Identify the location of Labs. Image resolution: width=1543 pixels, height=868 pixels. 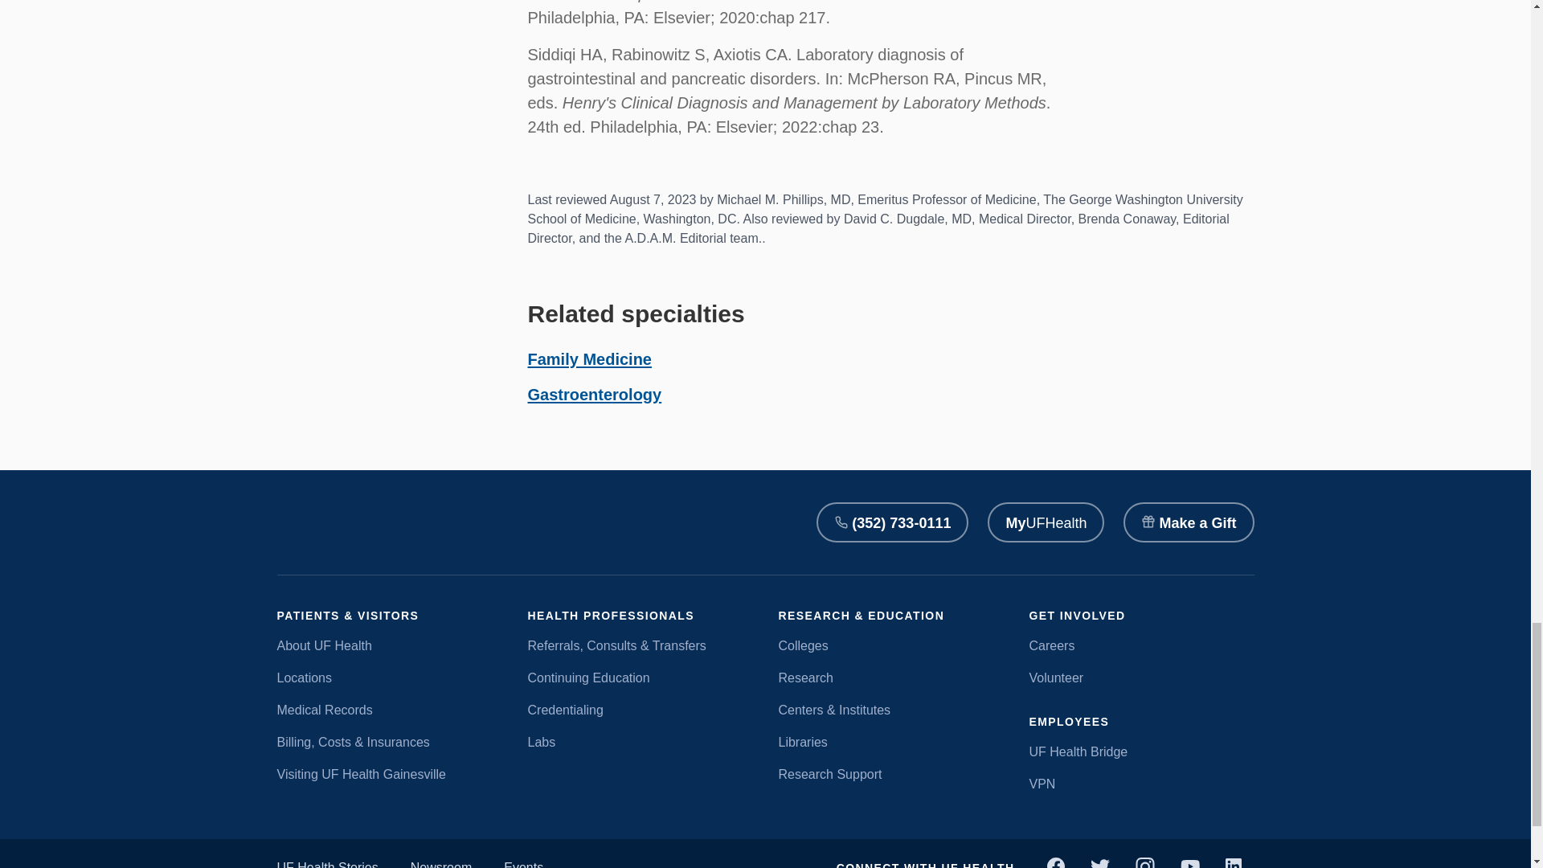
(640, 743).